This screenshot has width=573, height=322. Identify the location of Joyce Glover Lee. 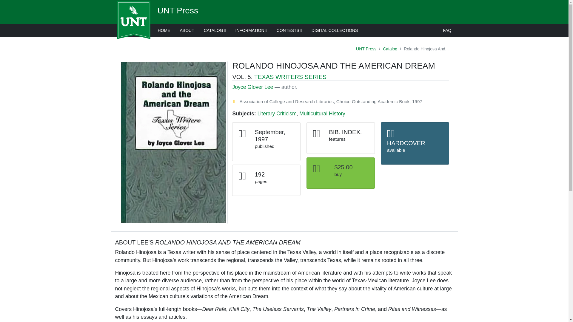
(252, 87).